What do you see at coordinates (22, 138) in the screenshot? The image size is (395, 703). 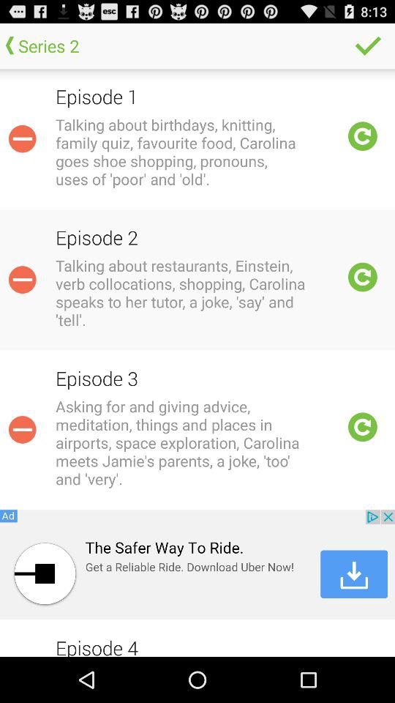 I see `click to remove` at bounding box center [22, 138].